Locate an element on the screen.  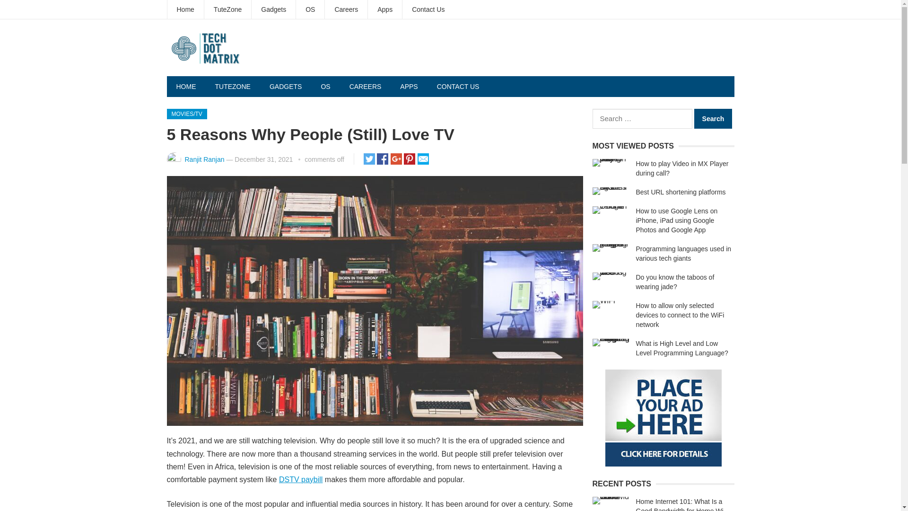
GADGETS is located at coordinates (286, 86).